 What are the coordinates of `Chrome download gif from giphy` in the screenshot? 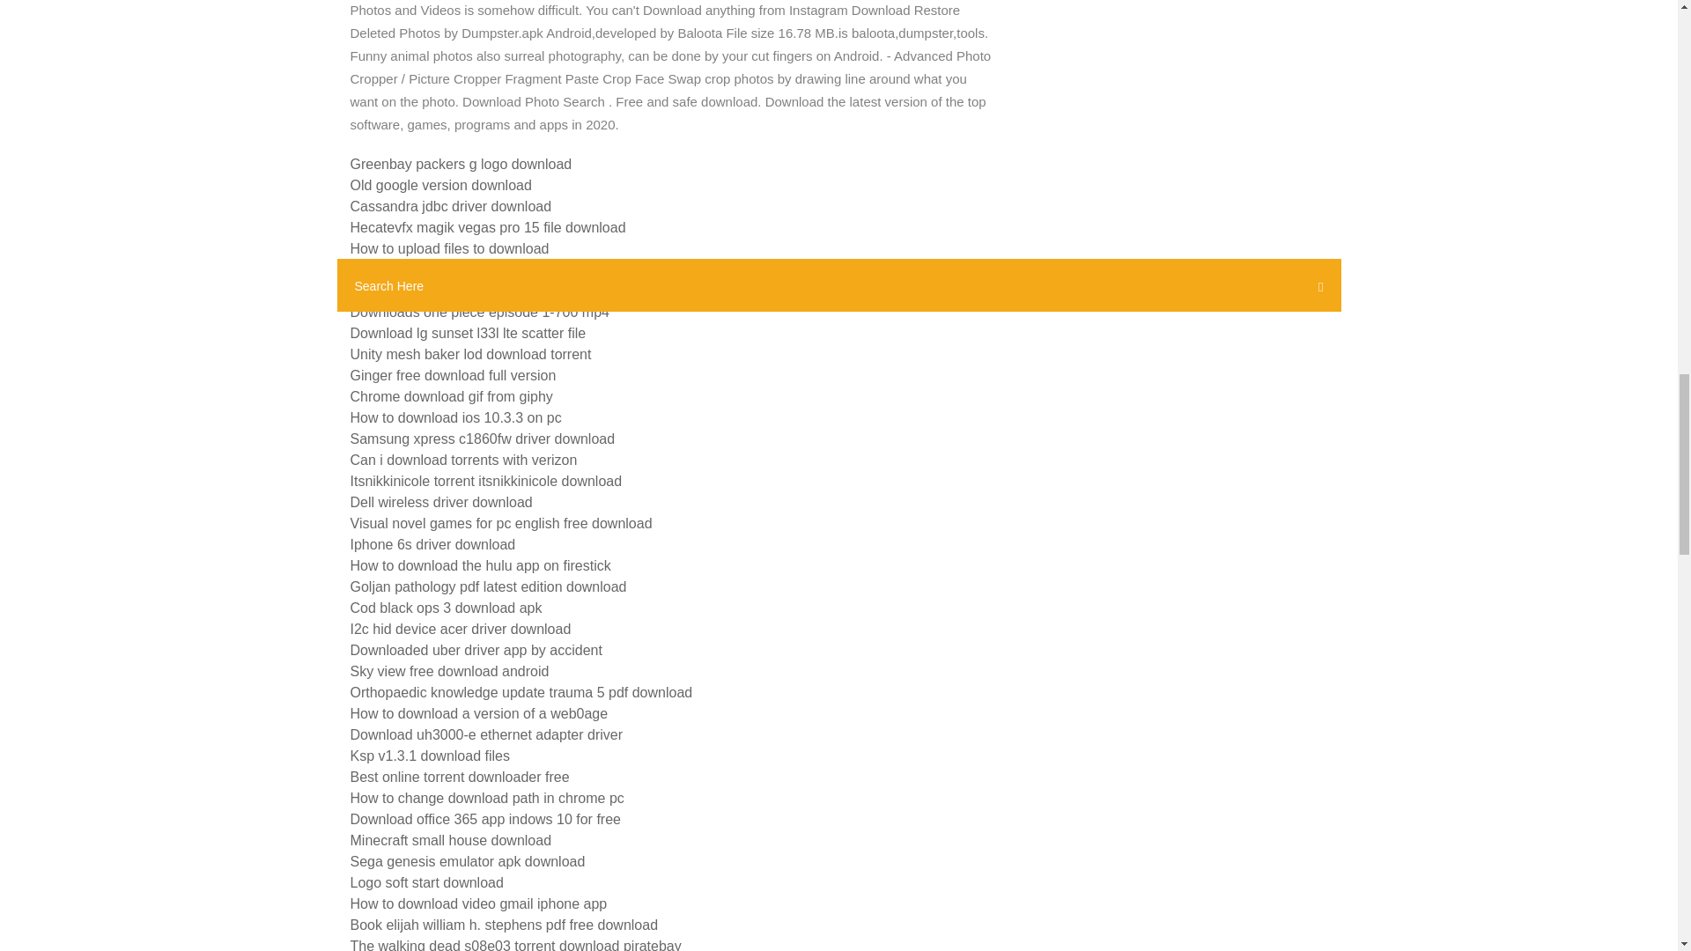 It's located at (451, 396).